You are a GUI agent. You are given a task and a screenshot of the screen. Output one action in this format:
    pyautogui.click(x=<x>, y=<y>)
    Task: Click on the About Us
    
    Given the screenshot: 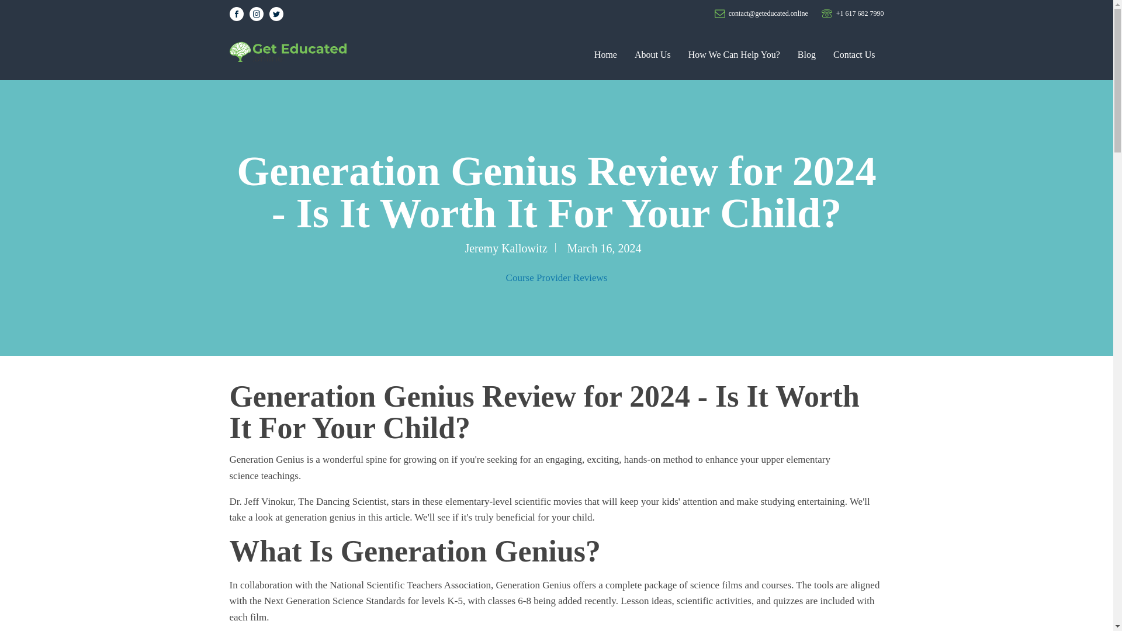 What is the action you would take?
    pyautogui.click(x=653, y=55)
    